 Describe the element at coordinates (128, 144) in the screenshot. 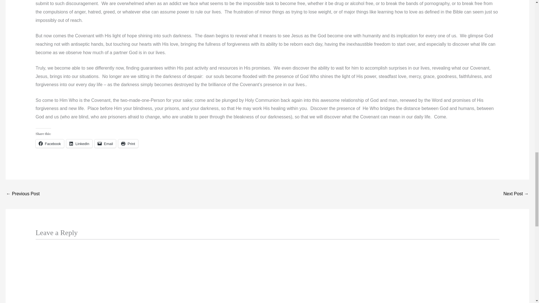

I see `Click to print` at that location.